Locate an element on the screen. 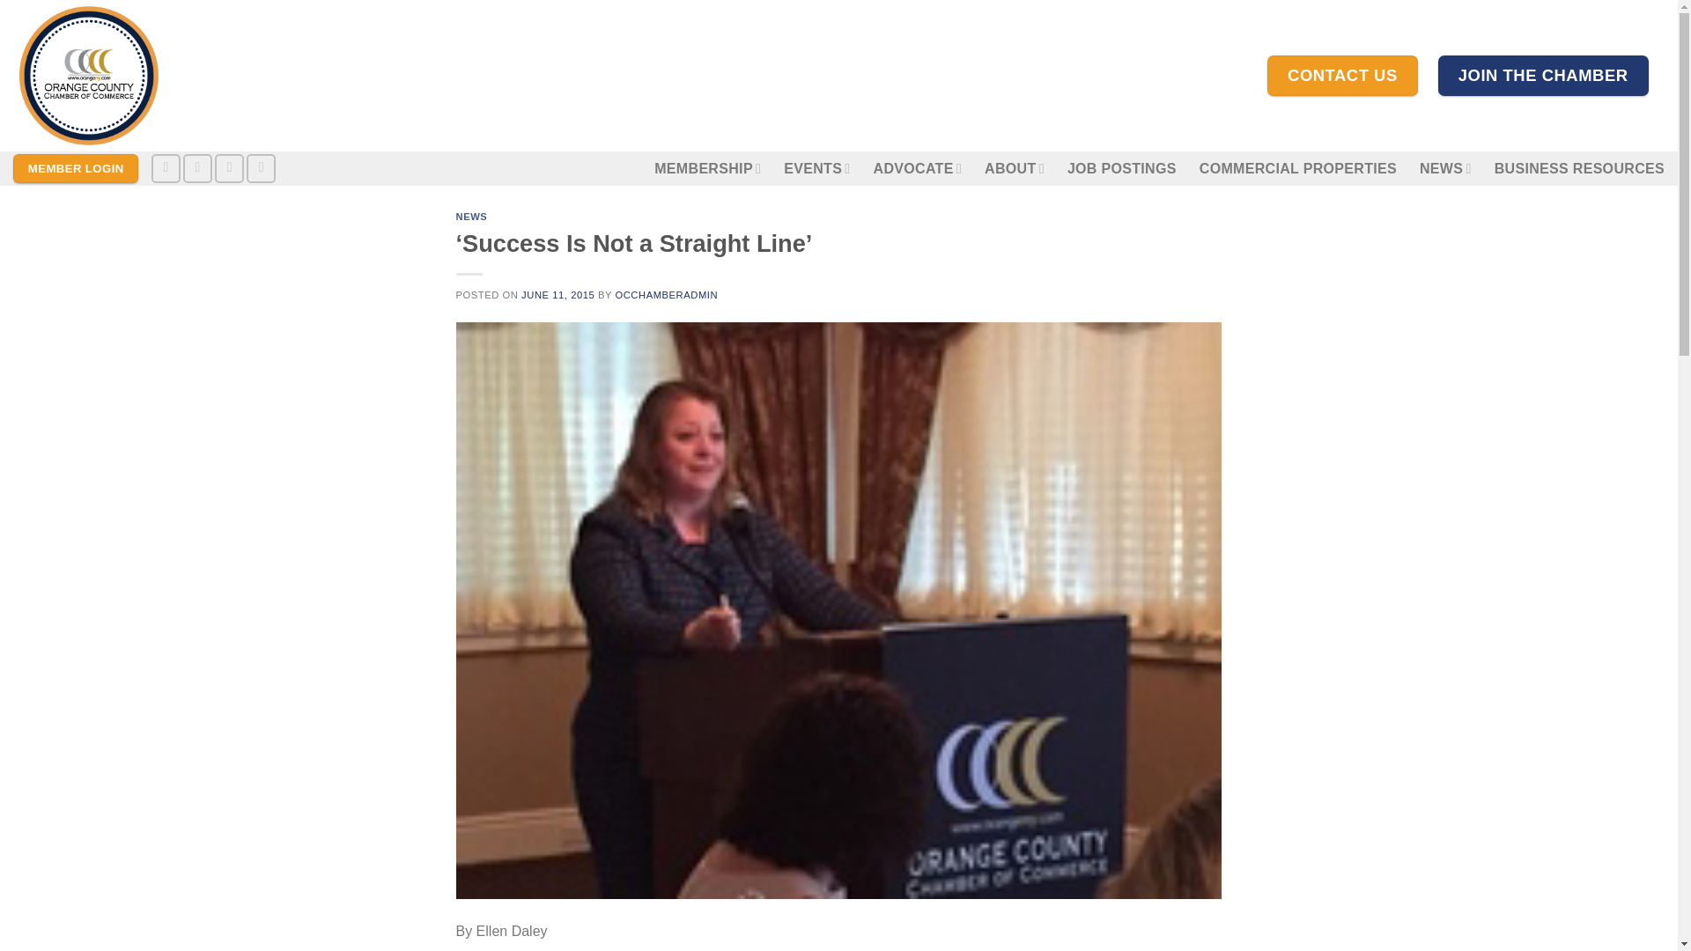 Image resolution: width=1691 pixels, height=951 pixels. Follow on YouTube is located at coordinates (261, 168).